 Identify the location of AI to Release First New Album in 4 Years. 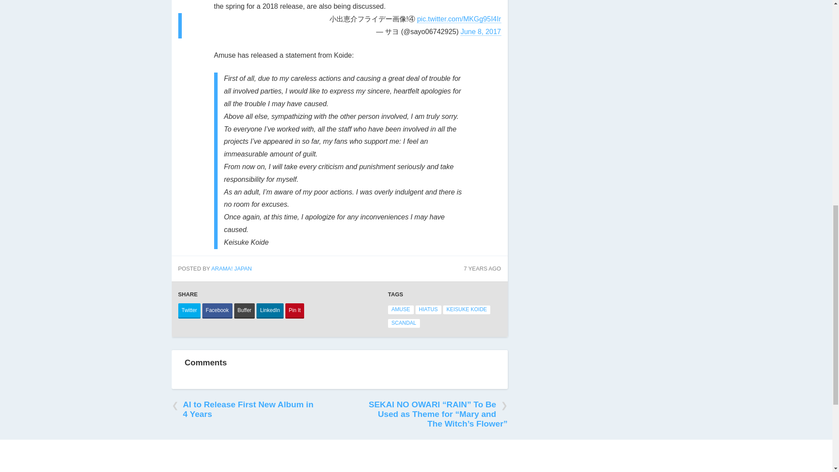
(243, 409).